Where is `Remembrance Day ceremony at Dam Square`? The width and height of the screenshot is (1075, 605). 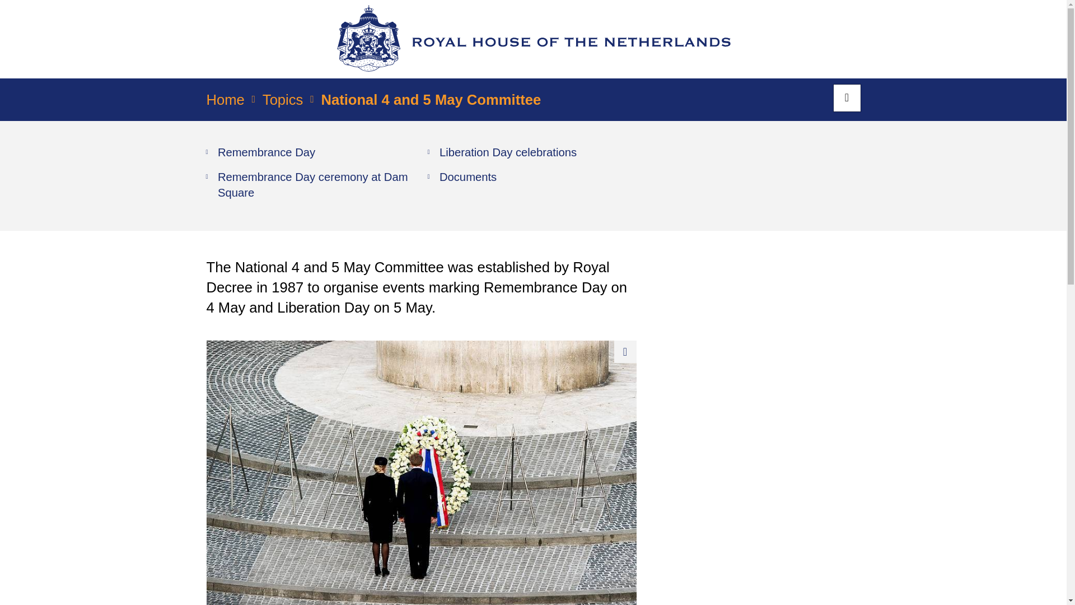
Remembrance Day ceremony at Dam Square is located at coordinates (311, 185).